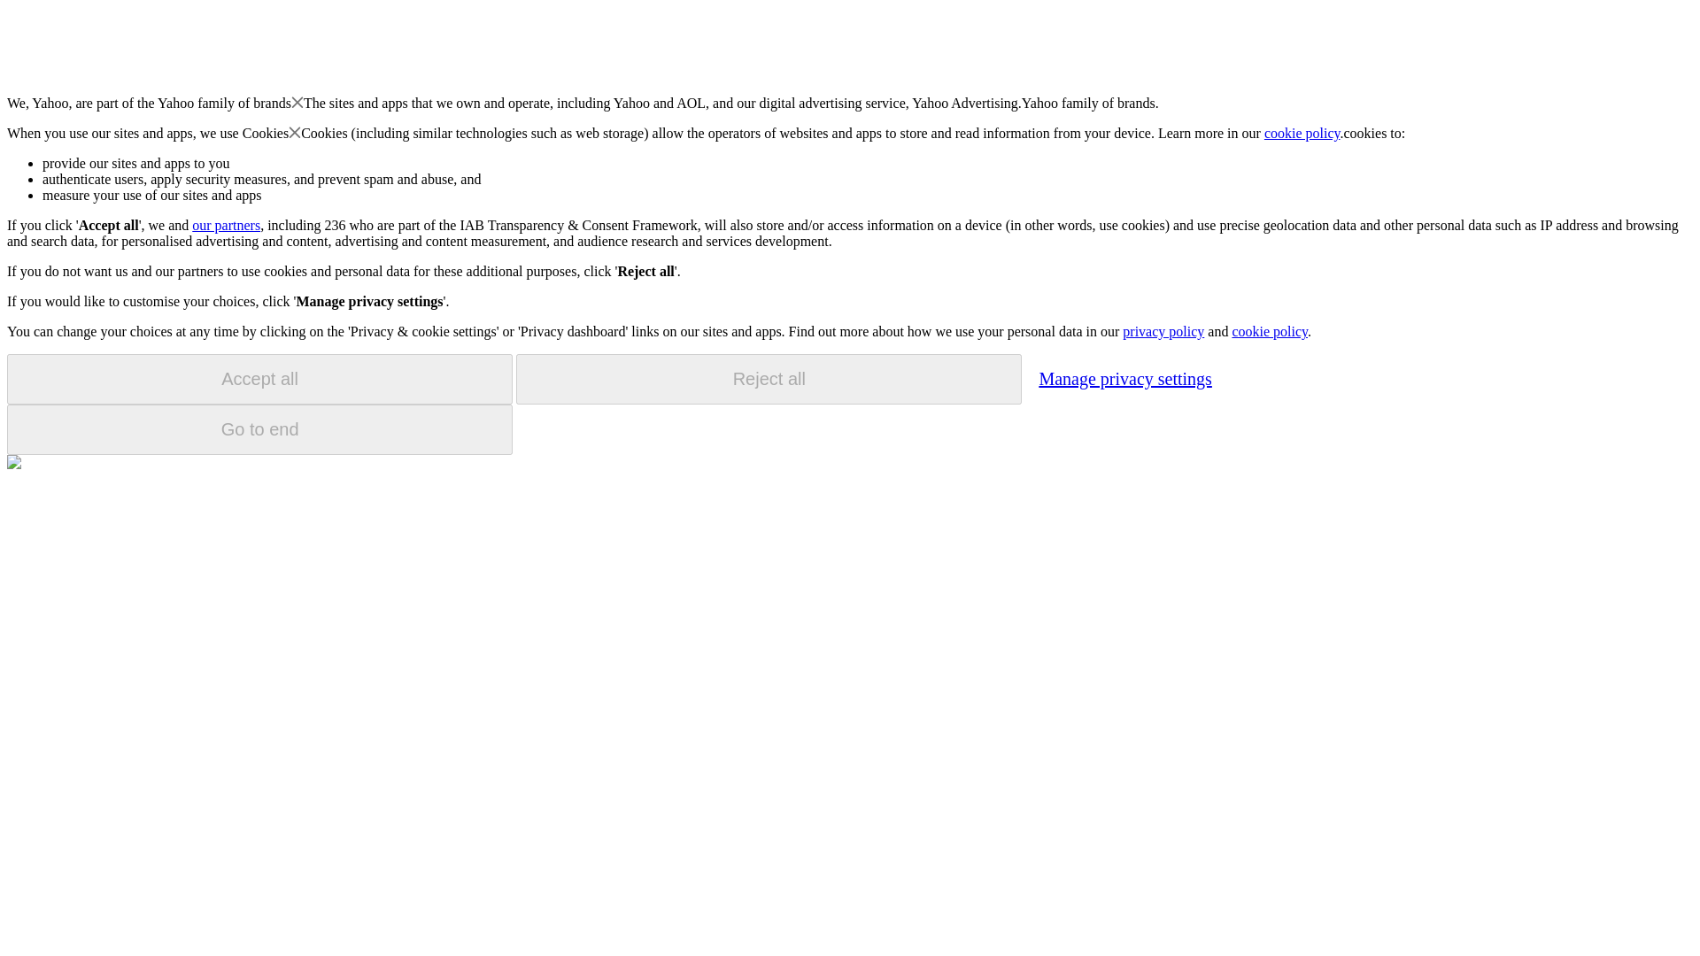 The height and width of the screenshot is (956, 1700). What do you see at coordinates (1269, 331) in the screenshot?
I see `cookie policy` at bounding box center [1269, 331].